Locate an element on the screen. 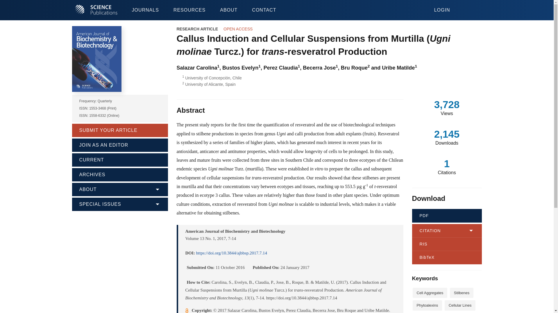  PDF is located at coordinates (447, 216).